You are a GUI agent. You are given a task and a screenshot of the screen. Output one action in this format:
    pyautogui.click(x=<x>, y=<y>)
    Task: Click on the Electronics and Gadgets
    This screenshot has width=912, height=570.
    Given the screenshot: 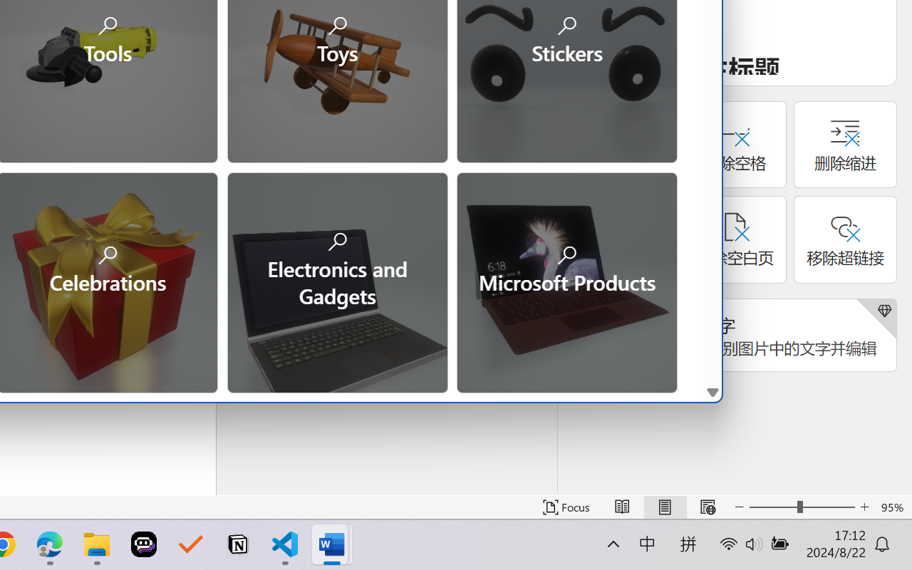 What is the action you would take?
    pyautogui.click(x=336, y=281)
    